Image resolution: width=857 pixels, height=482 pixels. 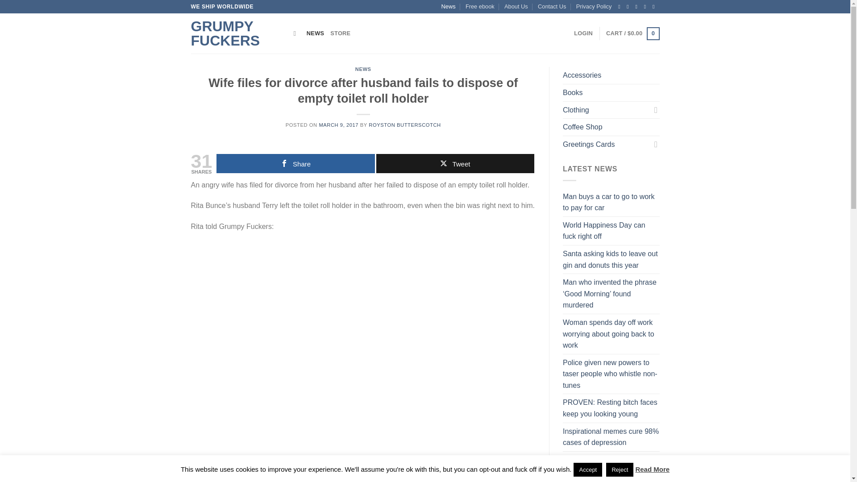 I want to click on NEWS, so click(x=363, y=69).